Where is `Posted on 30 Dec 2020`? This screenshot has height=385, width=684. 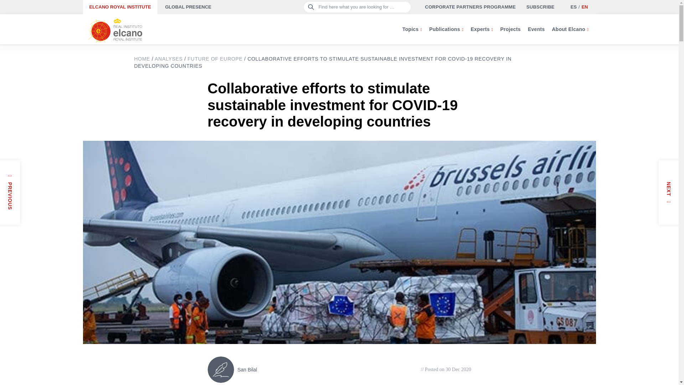 Posted on 30 Dec 2020 is located at coordinates (446, 369).